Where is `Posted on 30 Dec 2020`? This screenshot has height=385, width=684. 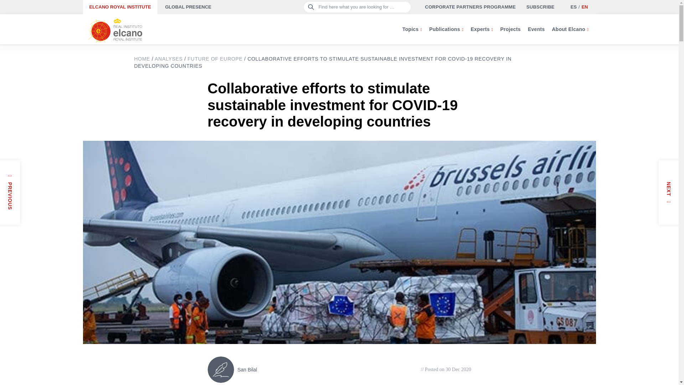 Posted on 30 Dec 2020 is located at coordinates (446, 369).